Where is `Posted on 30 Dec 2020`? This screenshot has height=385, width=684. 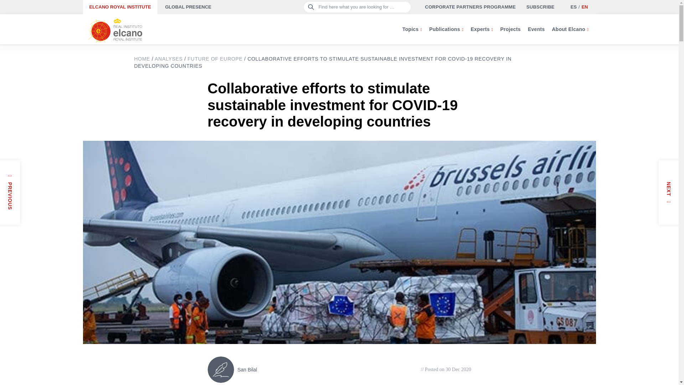 Posted on 30 Dec 2020 is located at coordinates (446, 369).